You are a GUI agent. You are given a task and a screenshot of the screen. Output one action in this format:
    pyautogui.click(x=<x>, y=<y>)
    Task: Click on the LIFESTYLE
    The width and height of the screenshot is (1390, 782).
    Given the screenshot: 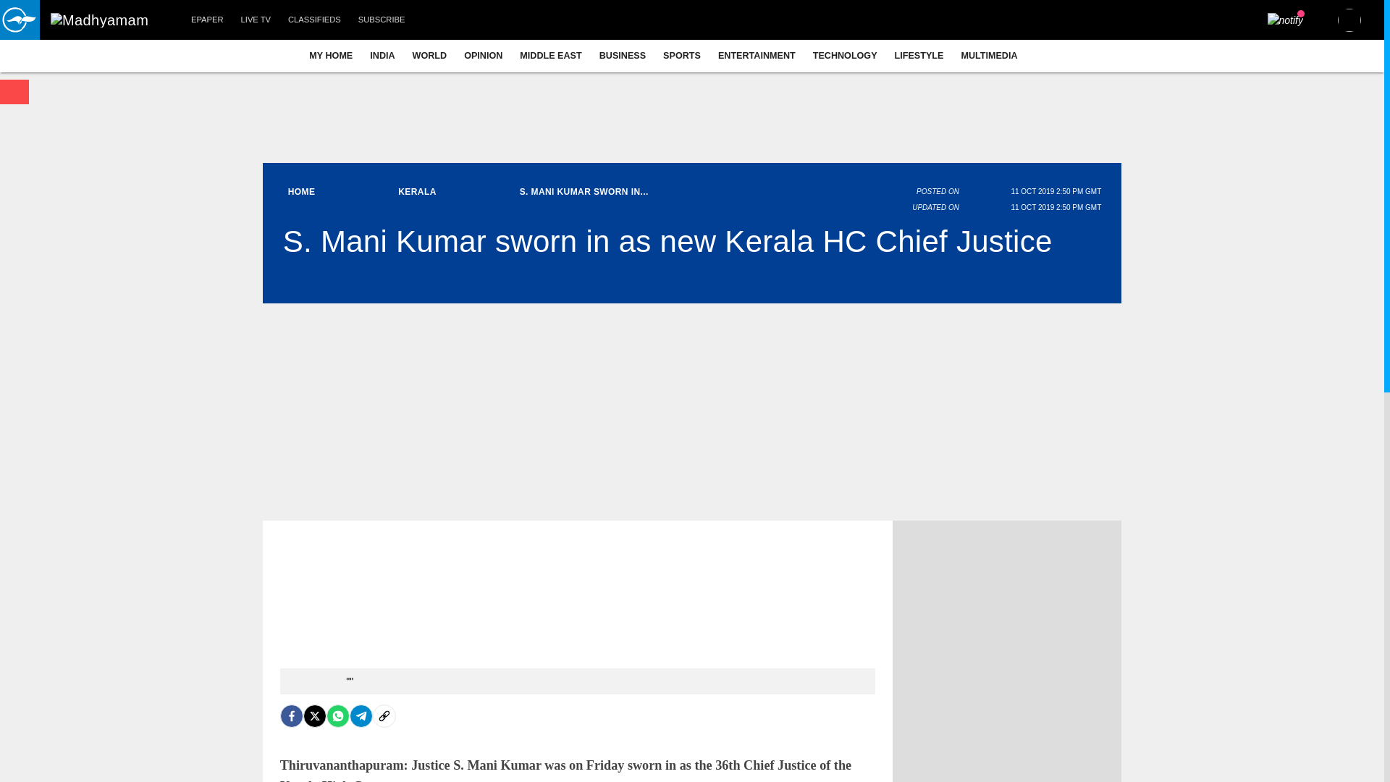 What is the action you would take?
    pyautogui.click(x=919, y=55)
    